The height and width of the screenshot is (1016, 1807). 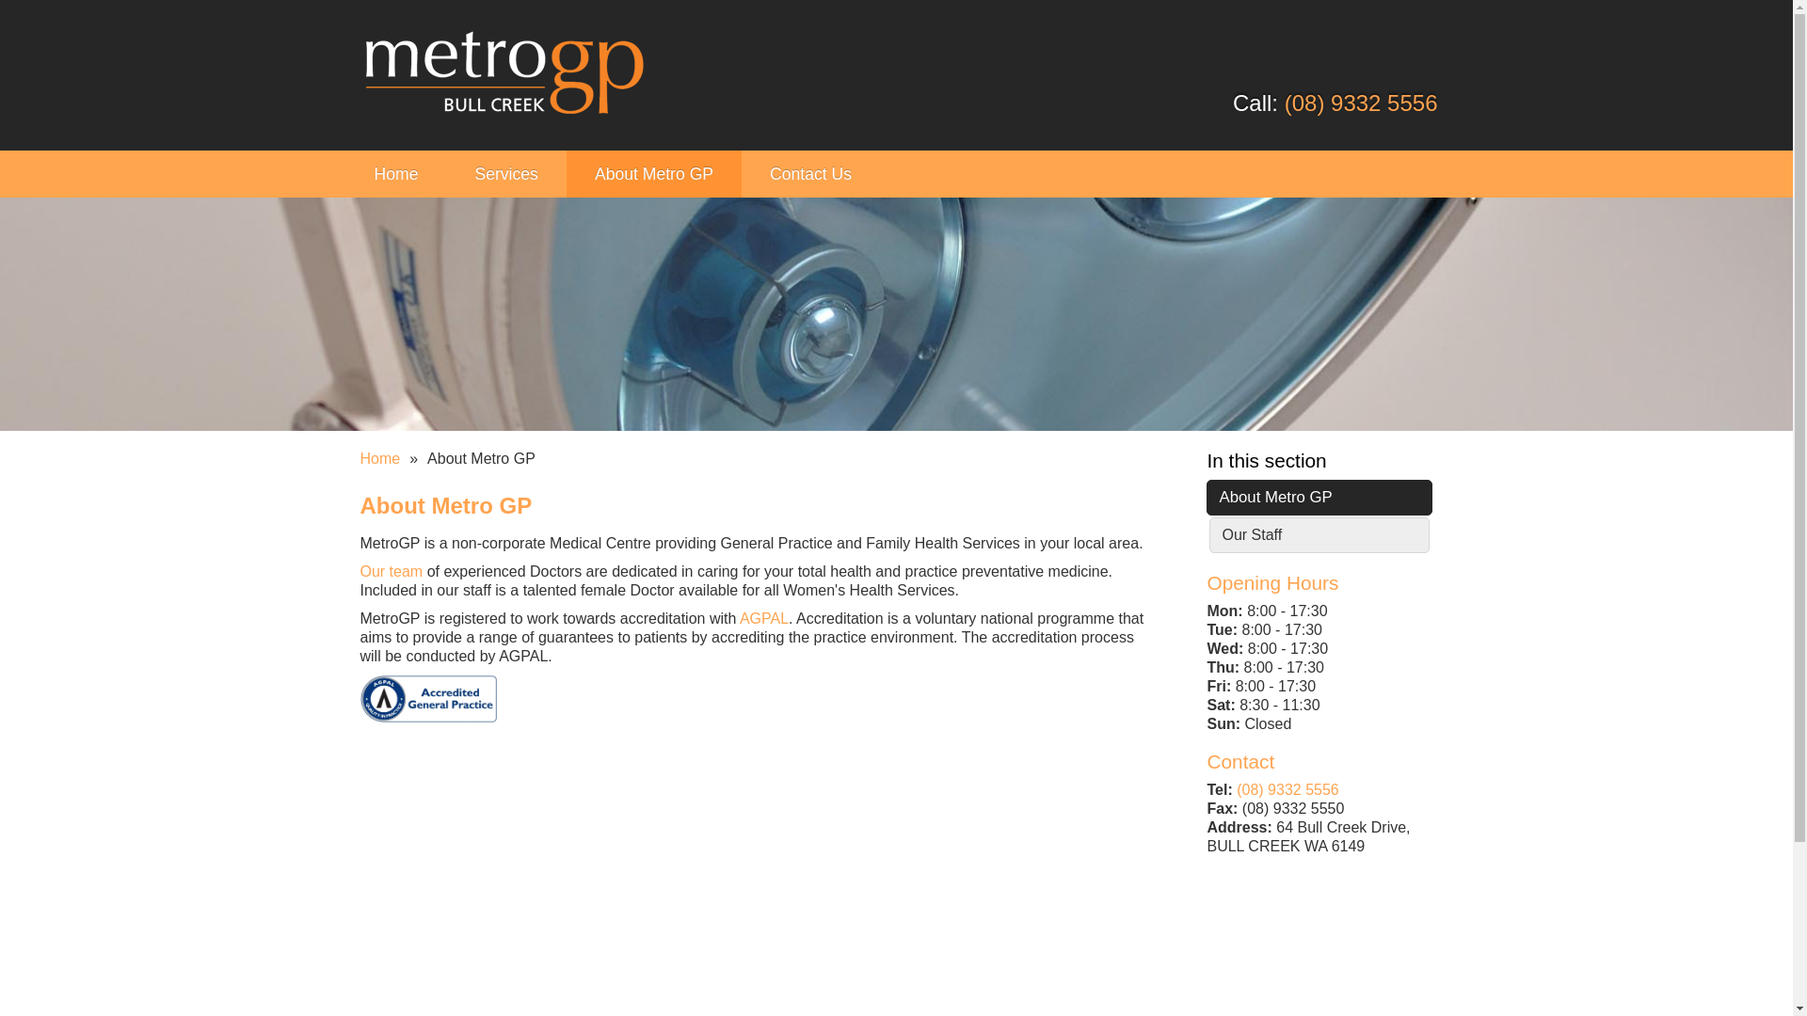 What do you see at coordinates (896, 312) in the screenshot?
I see `Metro GP - Lights` at bounding box center [896, 312].